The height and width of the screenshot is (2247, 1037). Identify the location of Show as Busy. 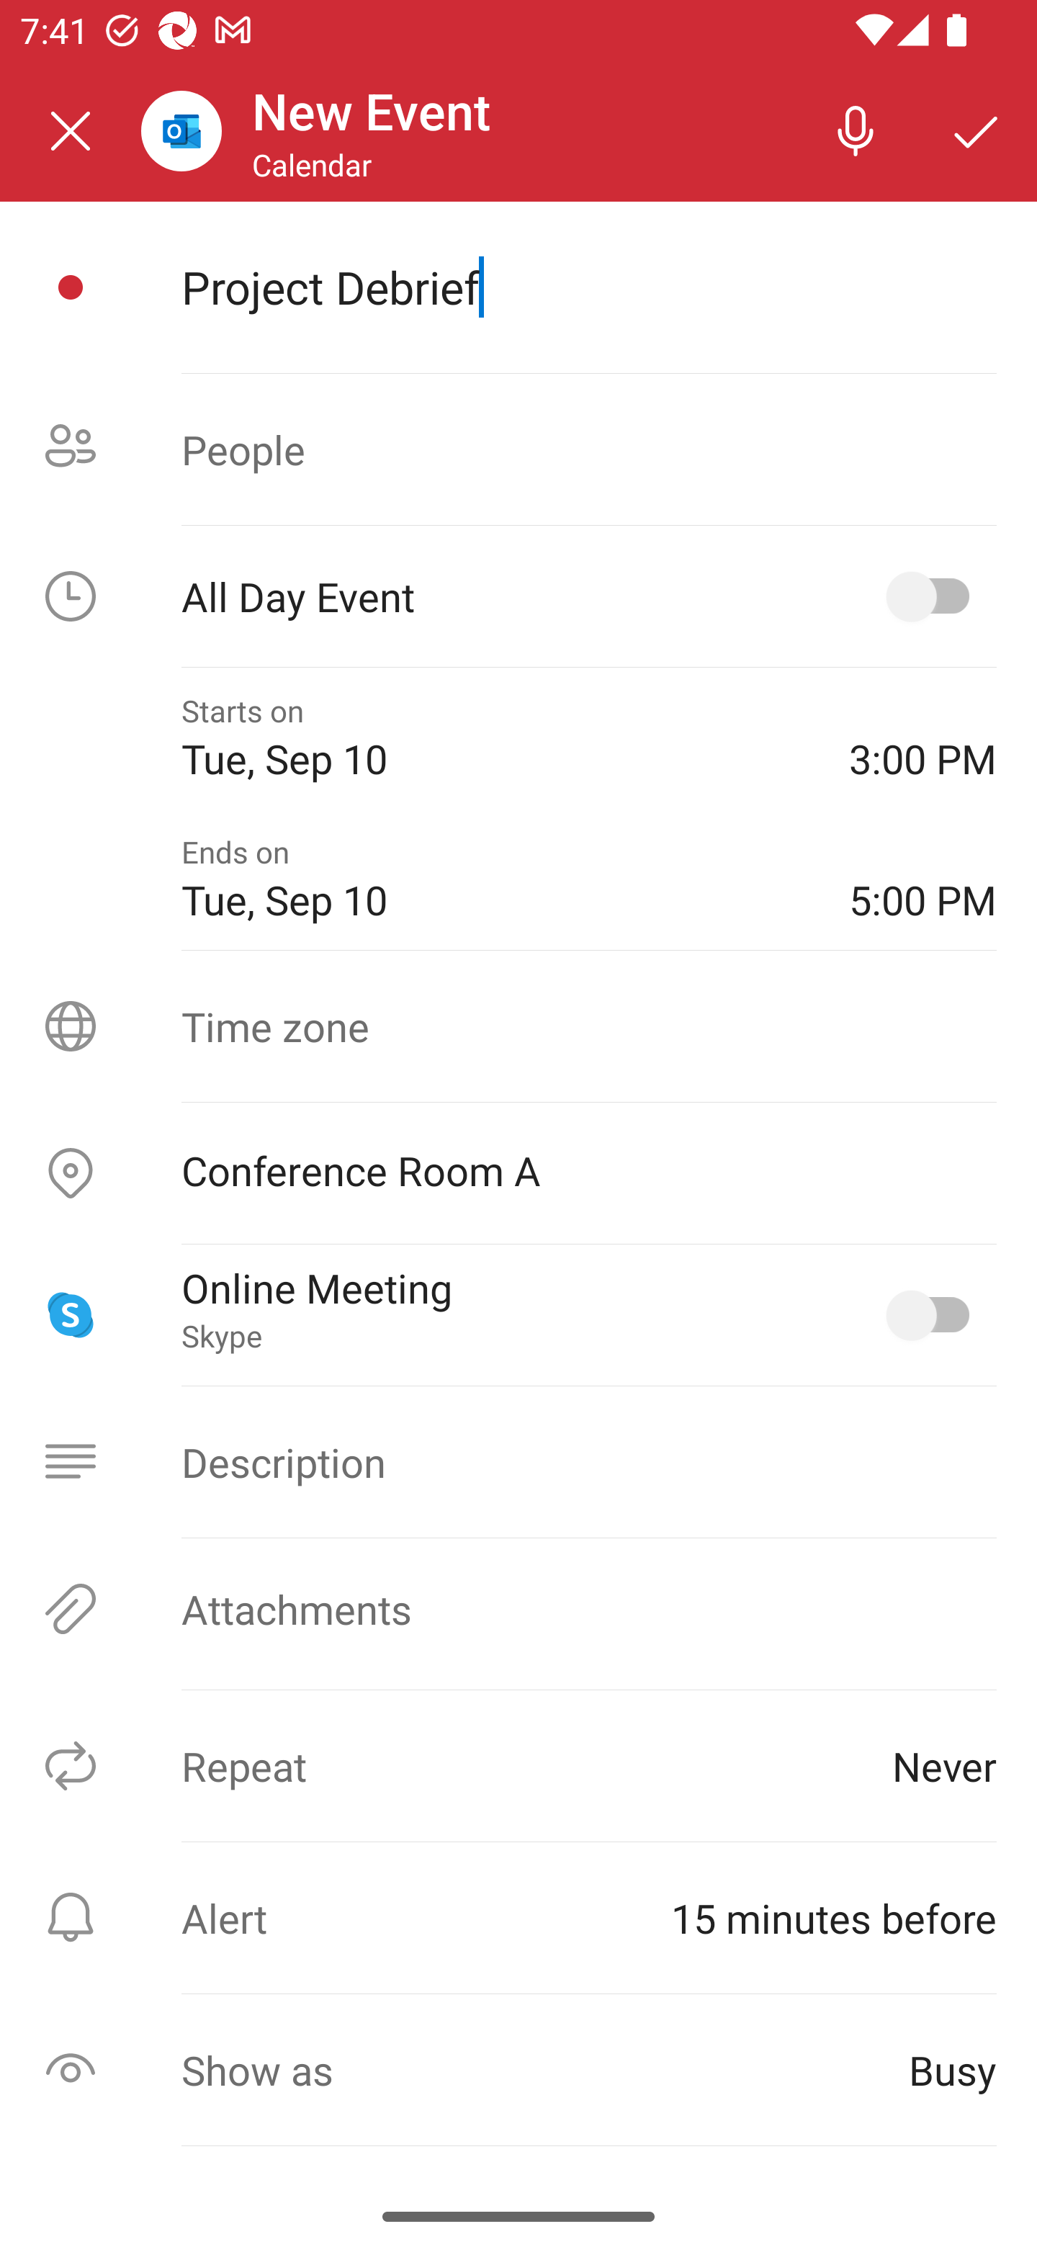
(518, 2070).